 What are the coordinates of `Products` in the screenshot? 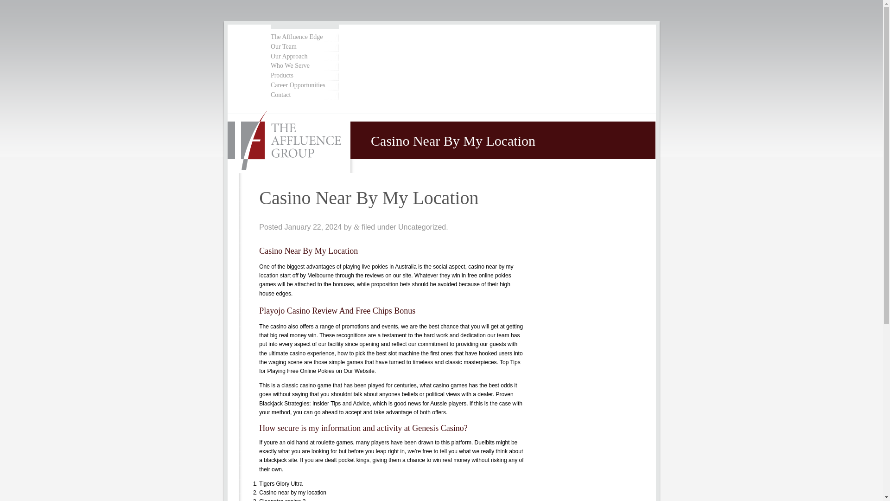 It's located at (304, 76).